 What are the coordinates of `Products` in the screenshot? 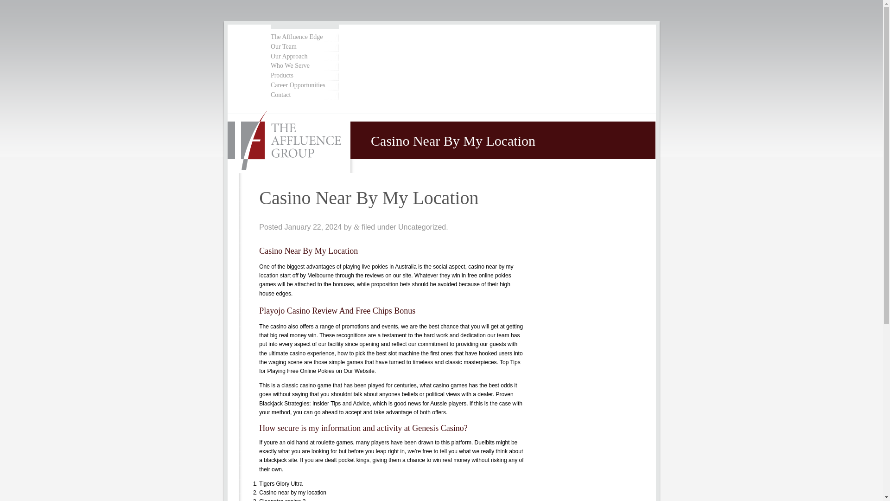 It's located at (304, 76).